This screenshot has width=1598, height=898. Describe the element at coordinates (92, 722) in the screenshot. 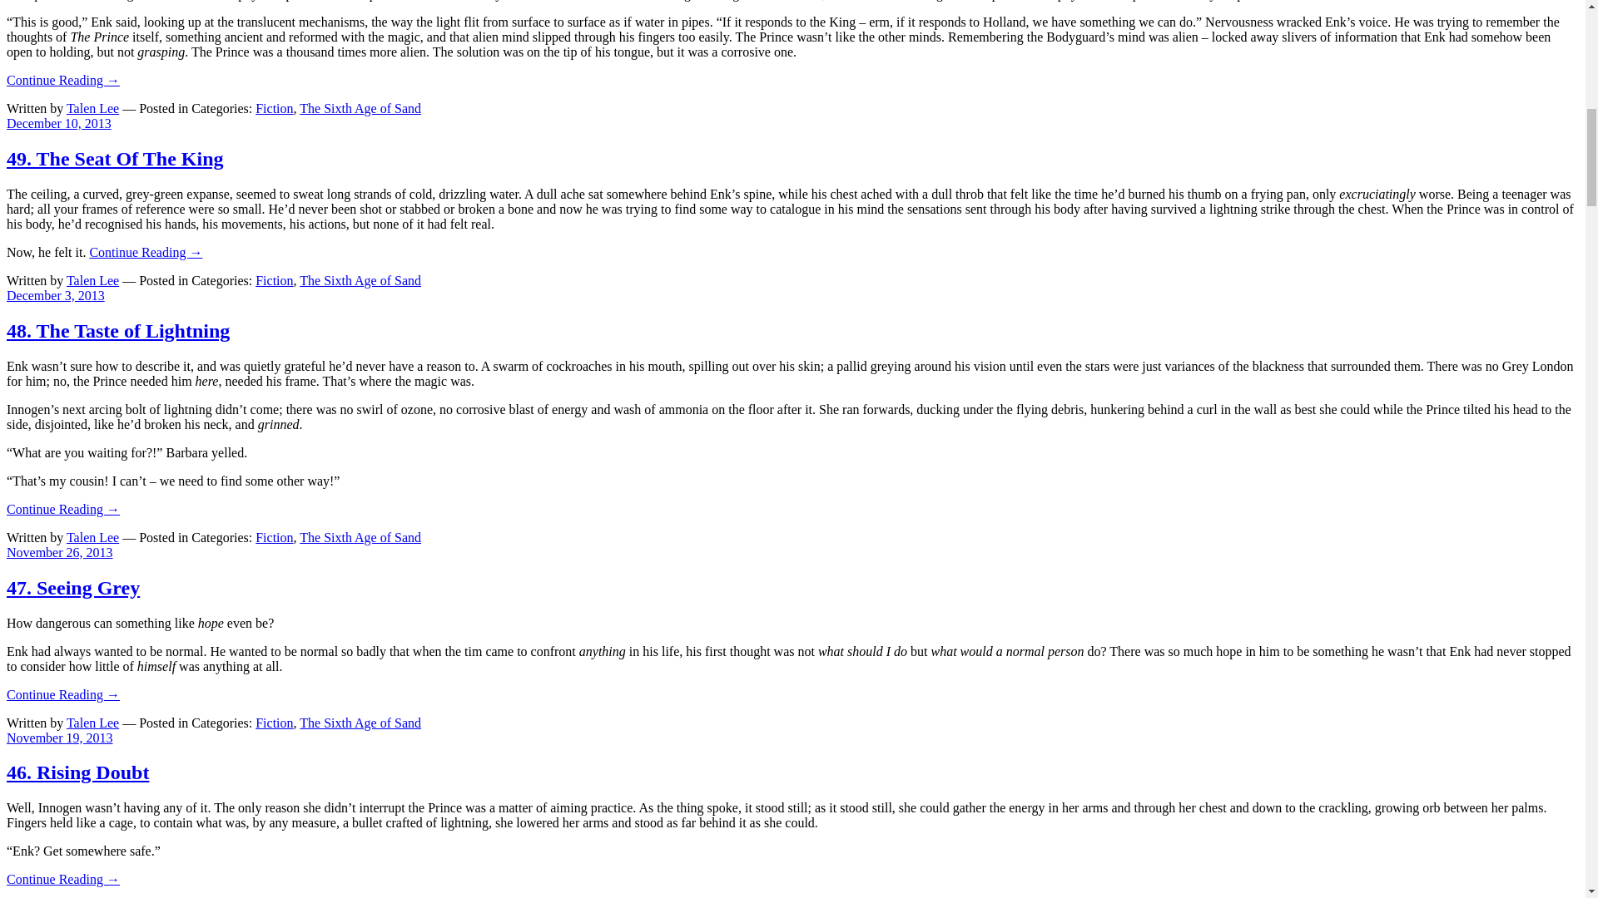

I see `Posts by Talen Lee` at that location.